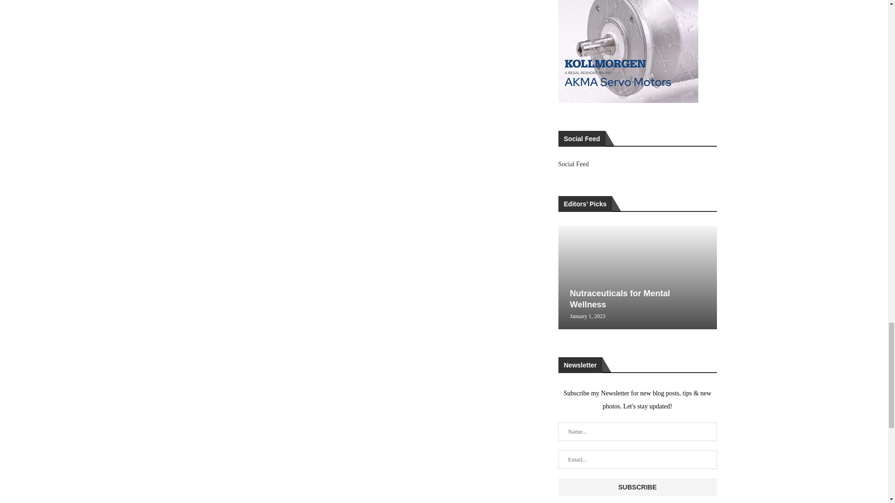 The width and height of the screenshot is (895, 503). I want to click on Nutraceuticals for Mental Wellness, so click(619, 299).